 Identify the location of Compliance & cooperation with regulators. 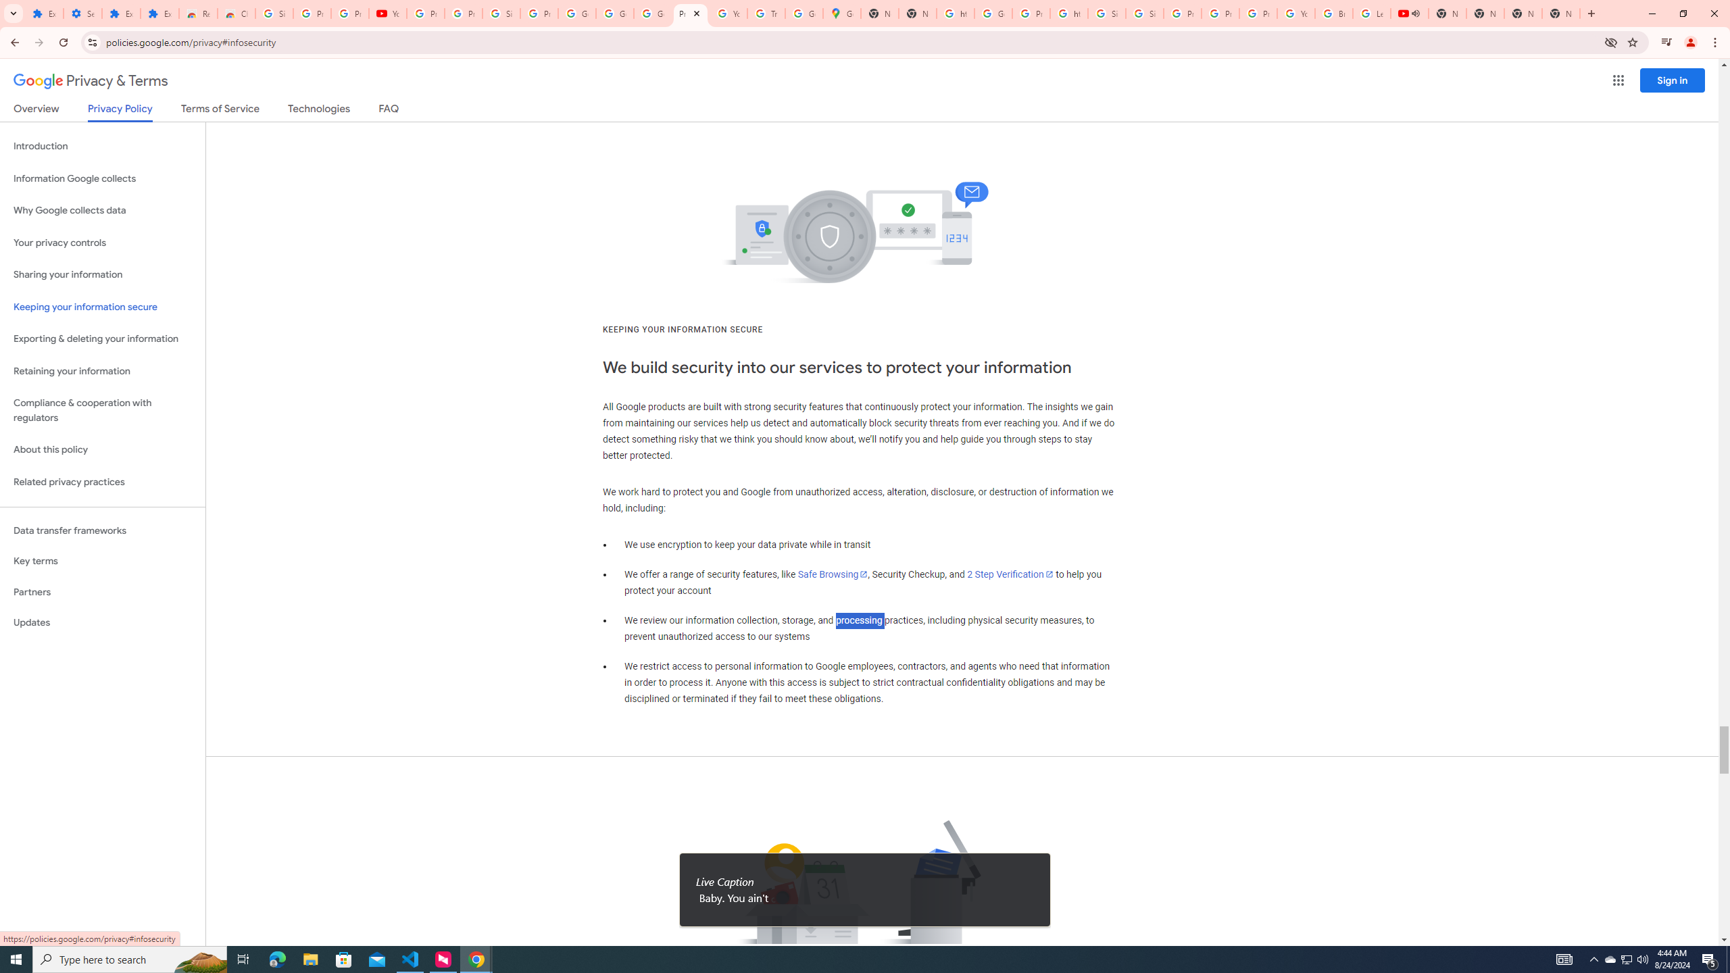
(103, 411).